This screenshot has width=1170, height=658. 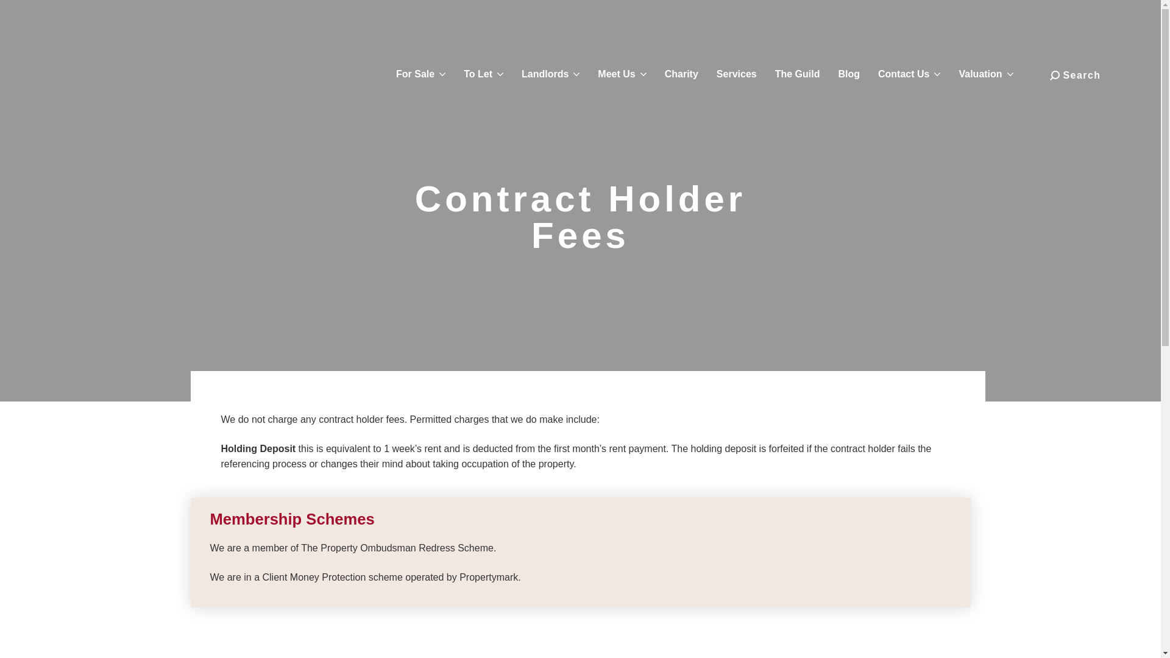 I want to click on Landlords, so click(x=550, y=74).